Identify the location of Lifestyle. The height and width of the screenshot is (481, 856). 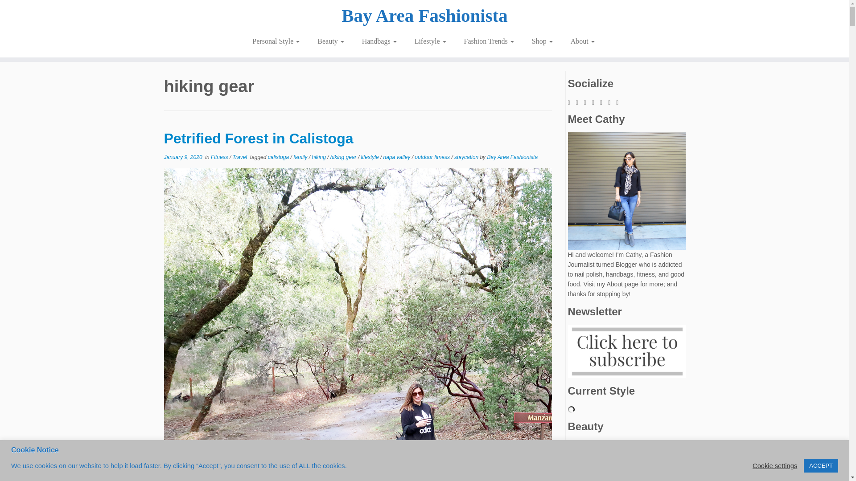
(431, 41).